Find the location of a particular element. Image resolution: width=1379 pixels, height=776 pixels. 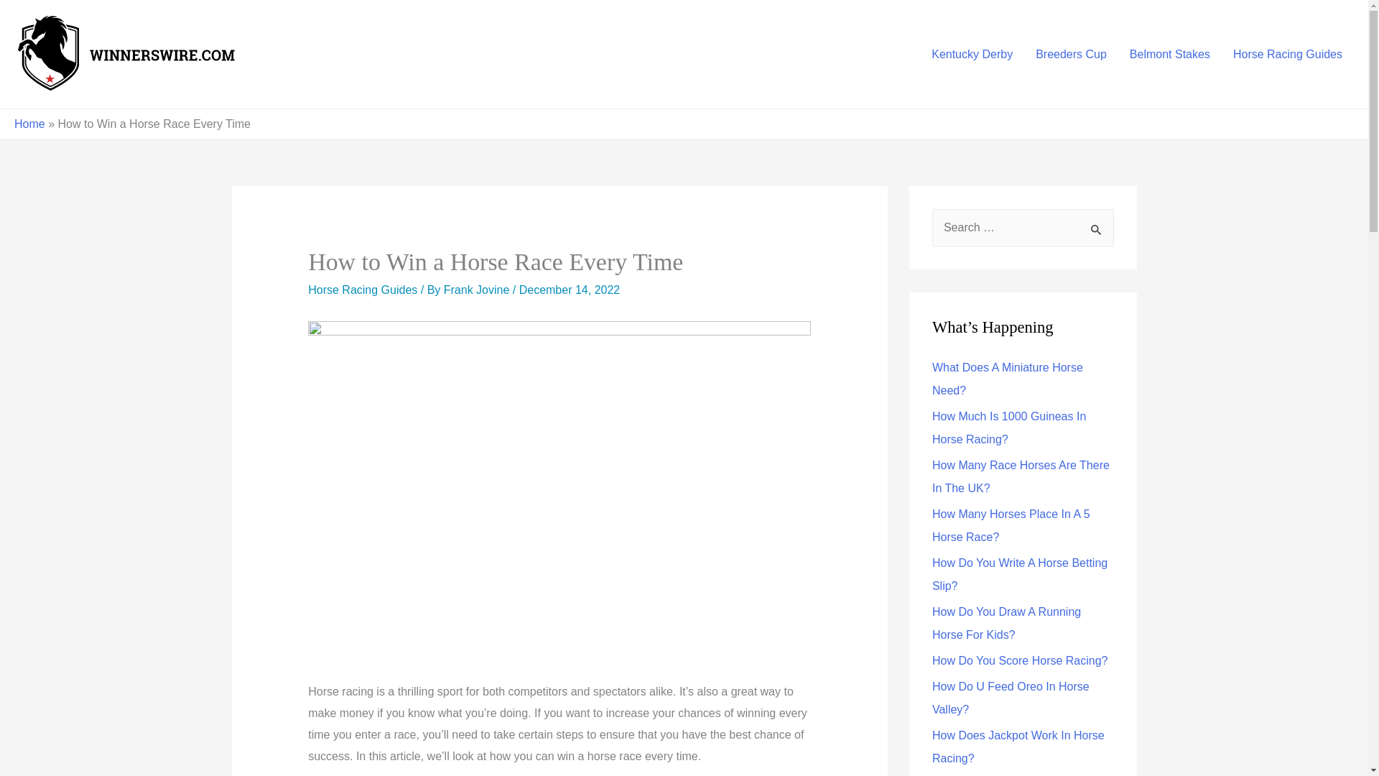

Search is located at coordinates (1097, 228).